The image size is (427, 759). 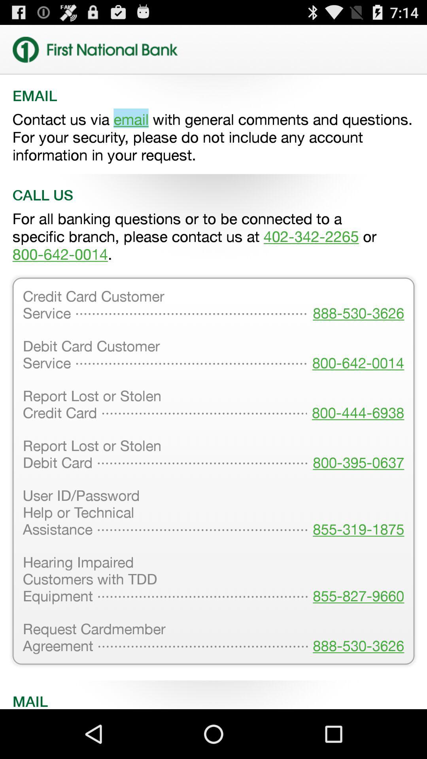 I want to click on swipe to 855-827-9660 icon, so click(x=356, y=580).